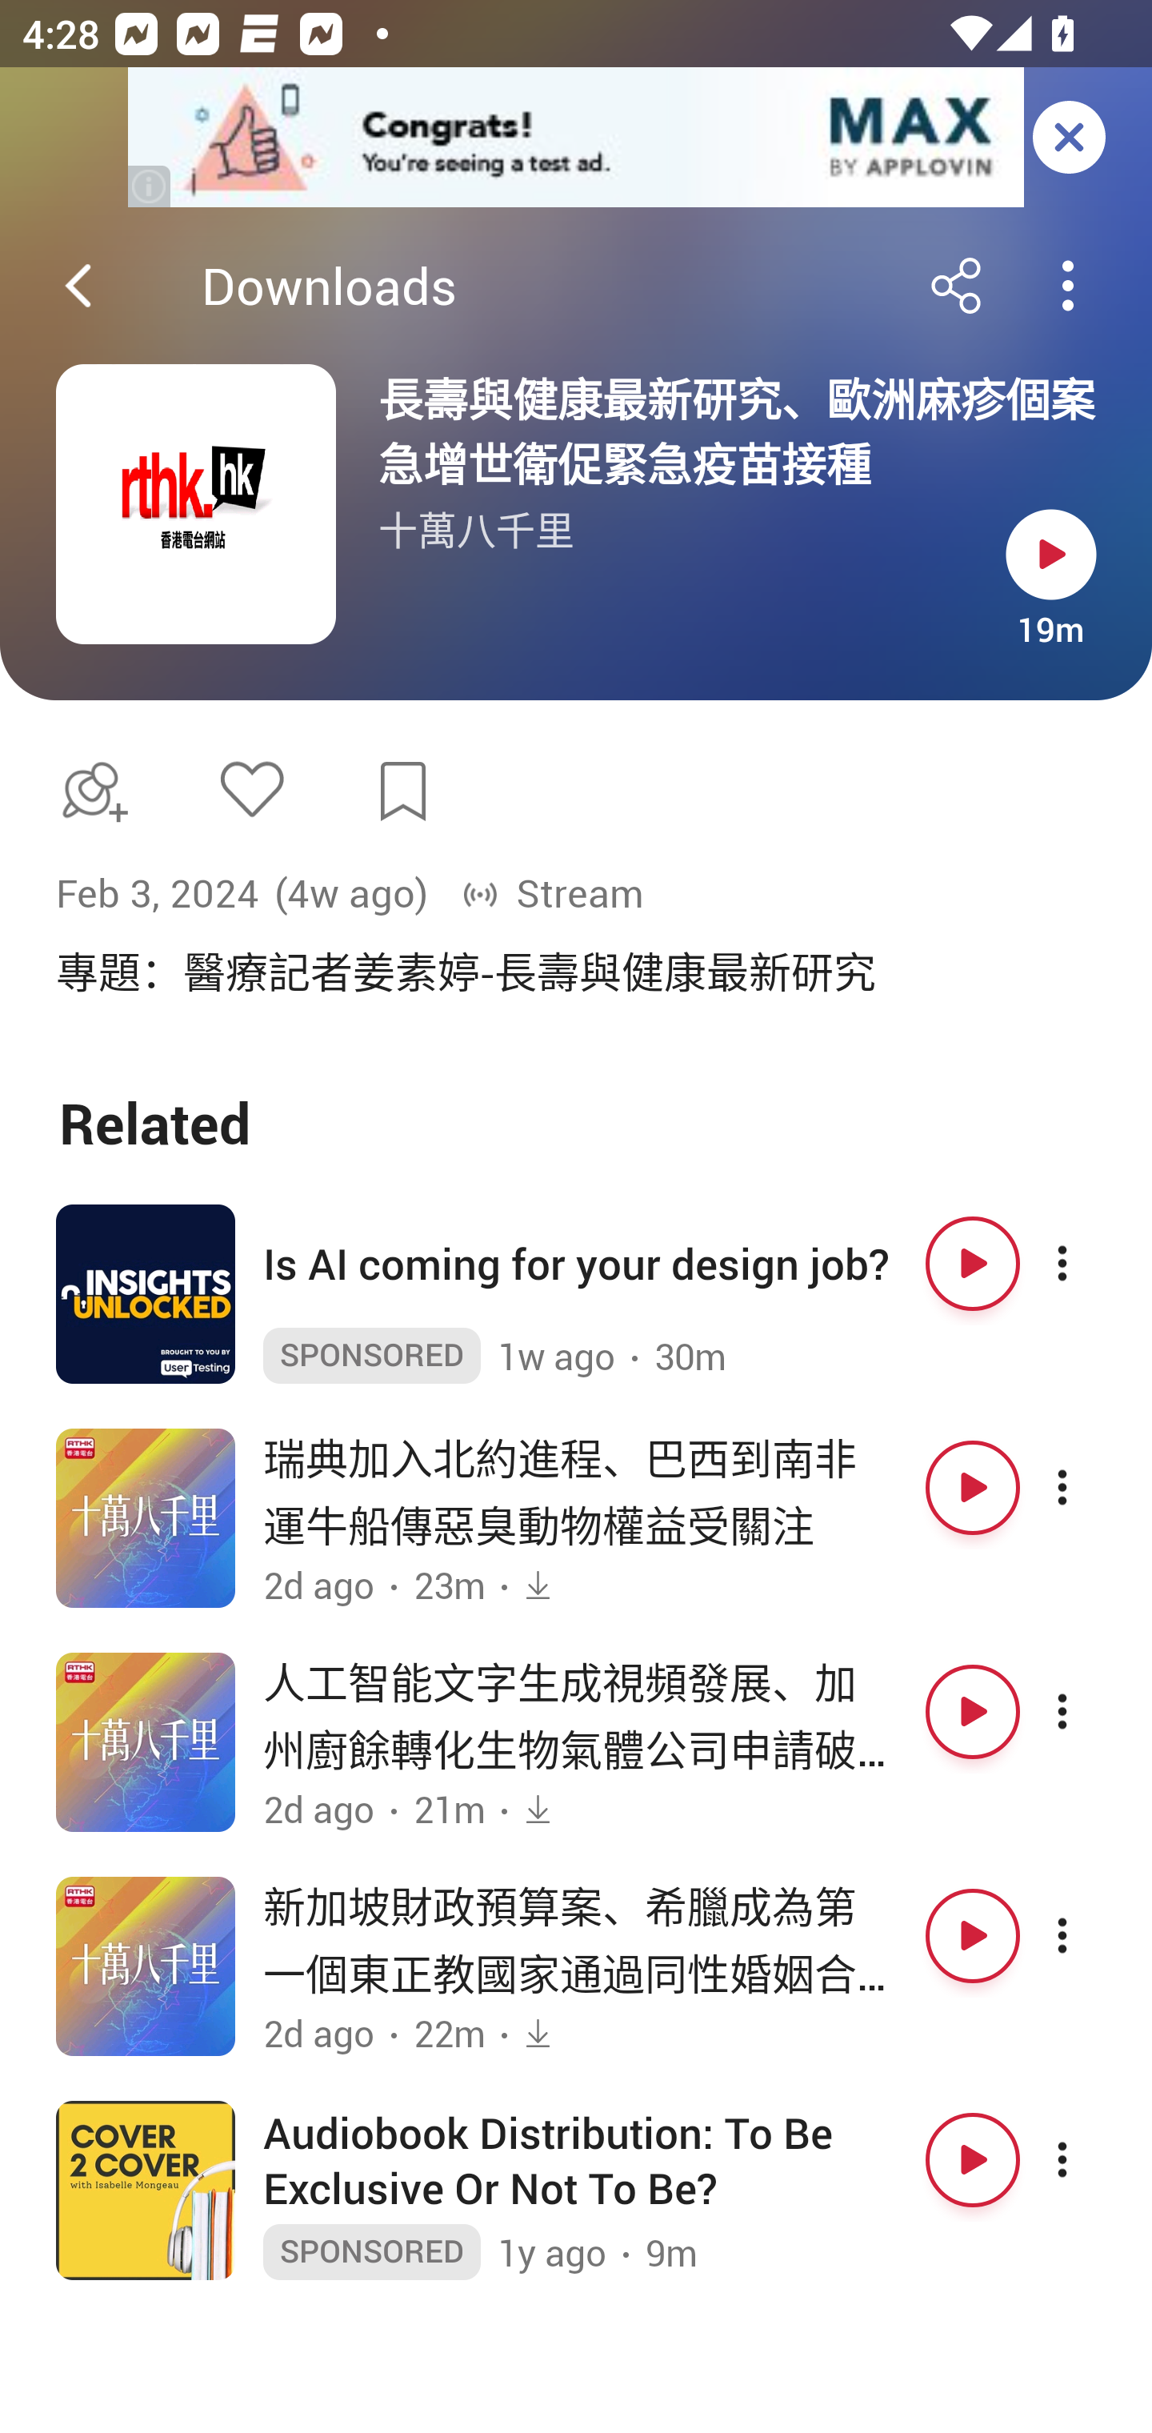  What do you see at coordinates (973, 1711) in the screenshot?
I see `Play button` at bounding box center [973, 1711].